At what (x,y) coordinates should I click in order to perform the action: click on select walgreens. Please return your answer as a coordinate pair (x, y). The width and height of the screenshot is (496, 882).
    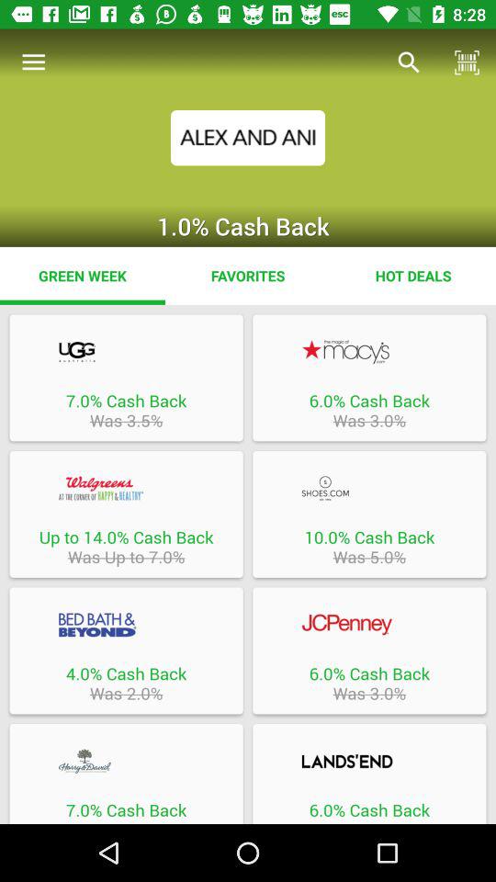
    Looking at the image, I should click on (126, 488).